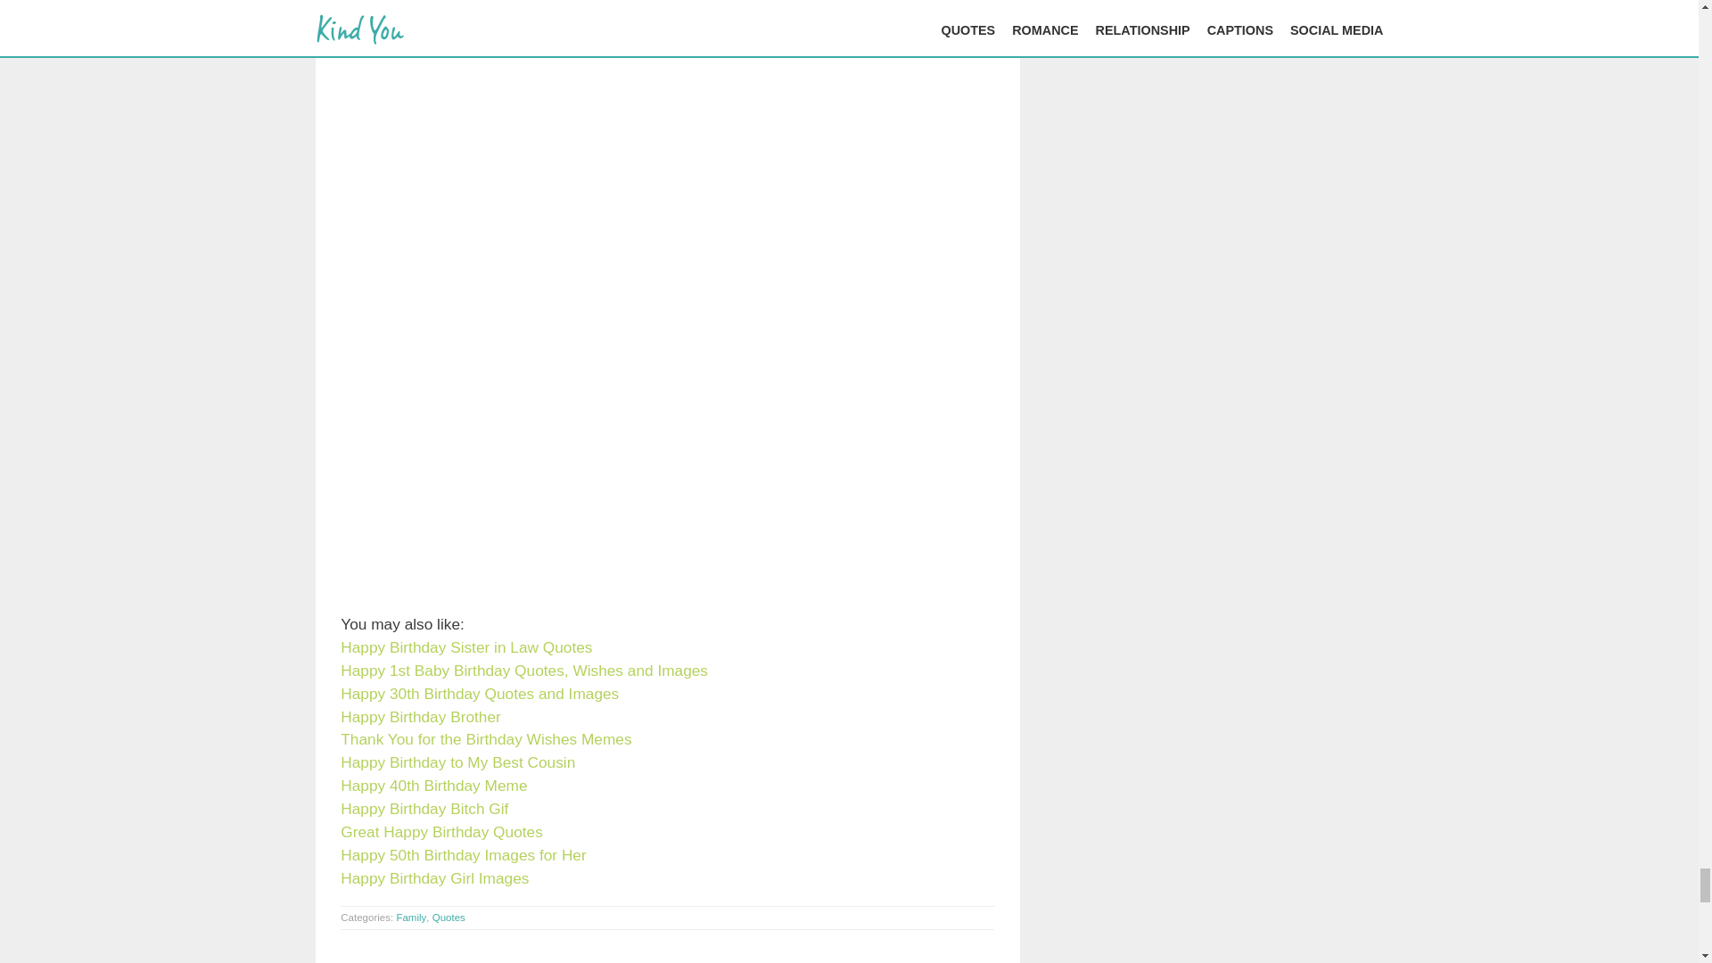 This screenshot has width=1712, height=963. I want to click on Happy Birthday Sister in Law Quotes, so click(466, 647).